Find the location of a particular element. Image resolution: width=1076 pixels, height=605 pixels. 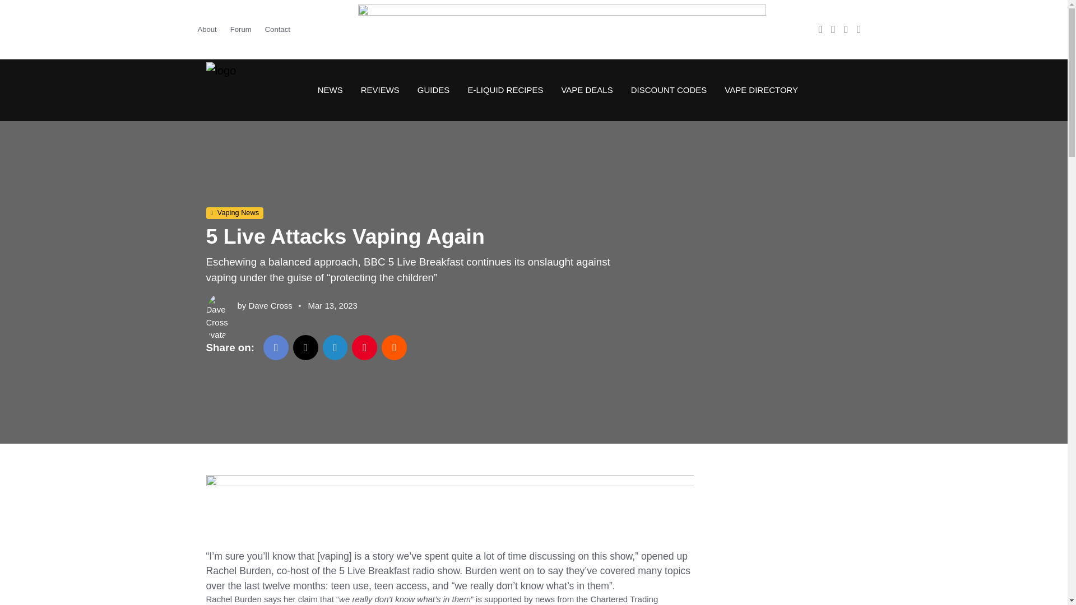

Forum is located at coordinates (241, 29).